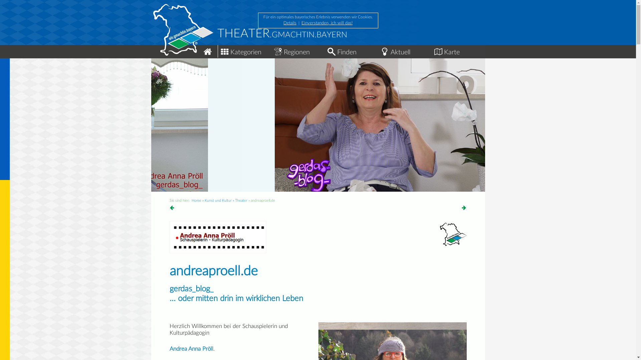  What do you see at coordinates (351, 51) in the screenshot?
I see `Finden` at bounding box center [351, 51].